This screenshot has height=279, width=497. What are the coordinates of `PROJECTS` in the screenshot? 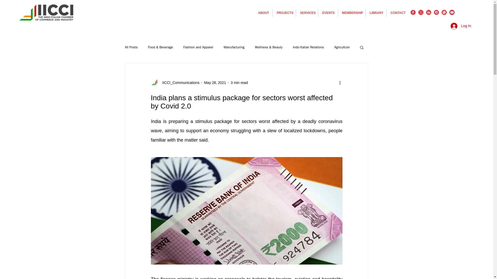 It's located at (284, 13).